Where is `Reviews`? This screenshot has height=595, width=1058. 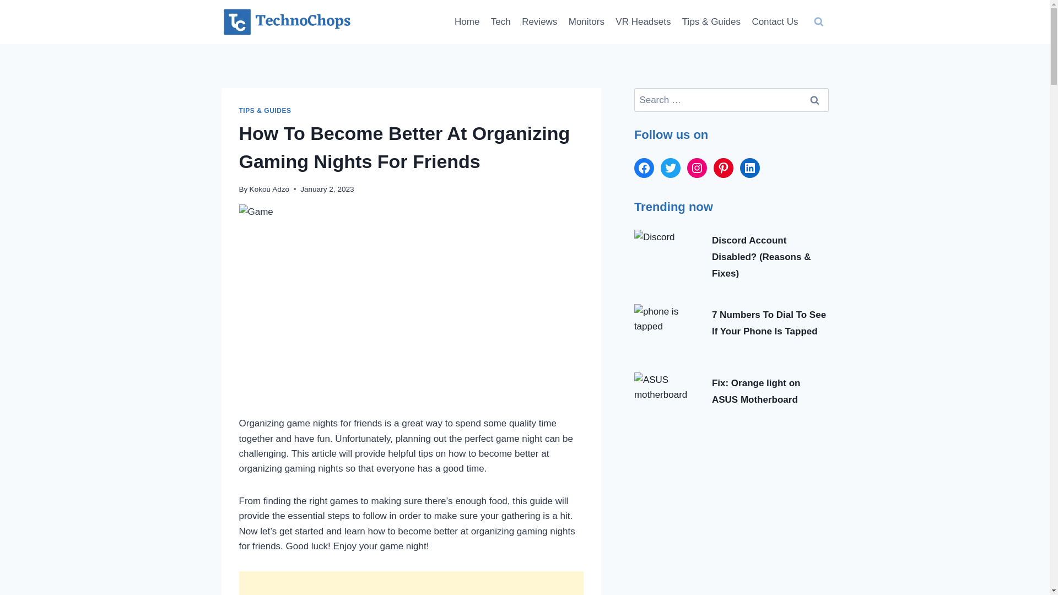 Reviews is located at coordinates (539, 22).